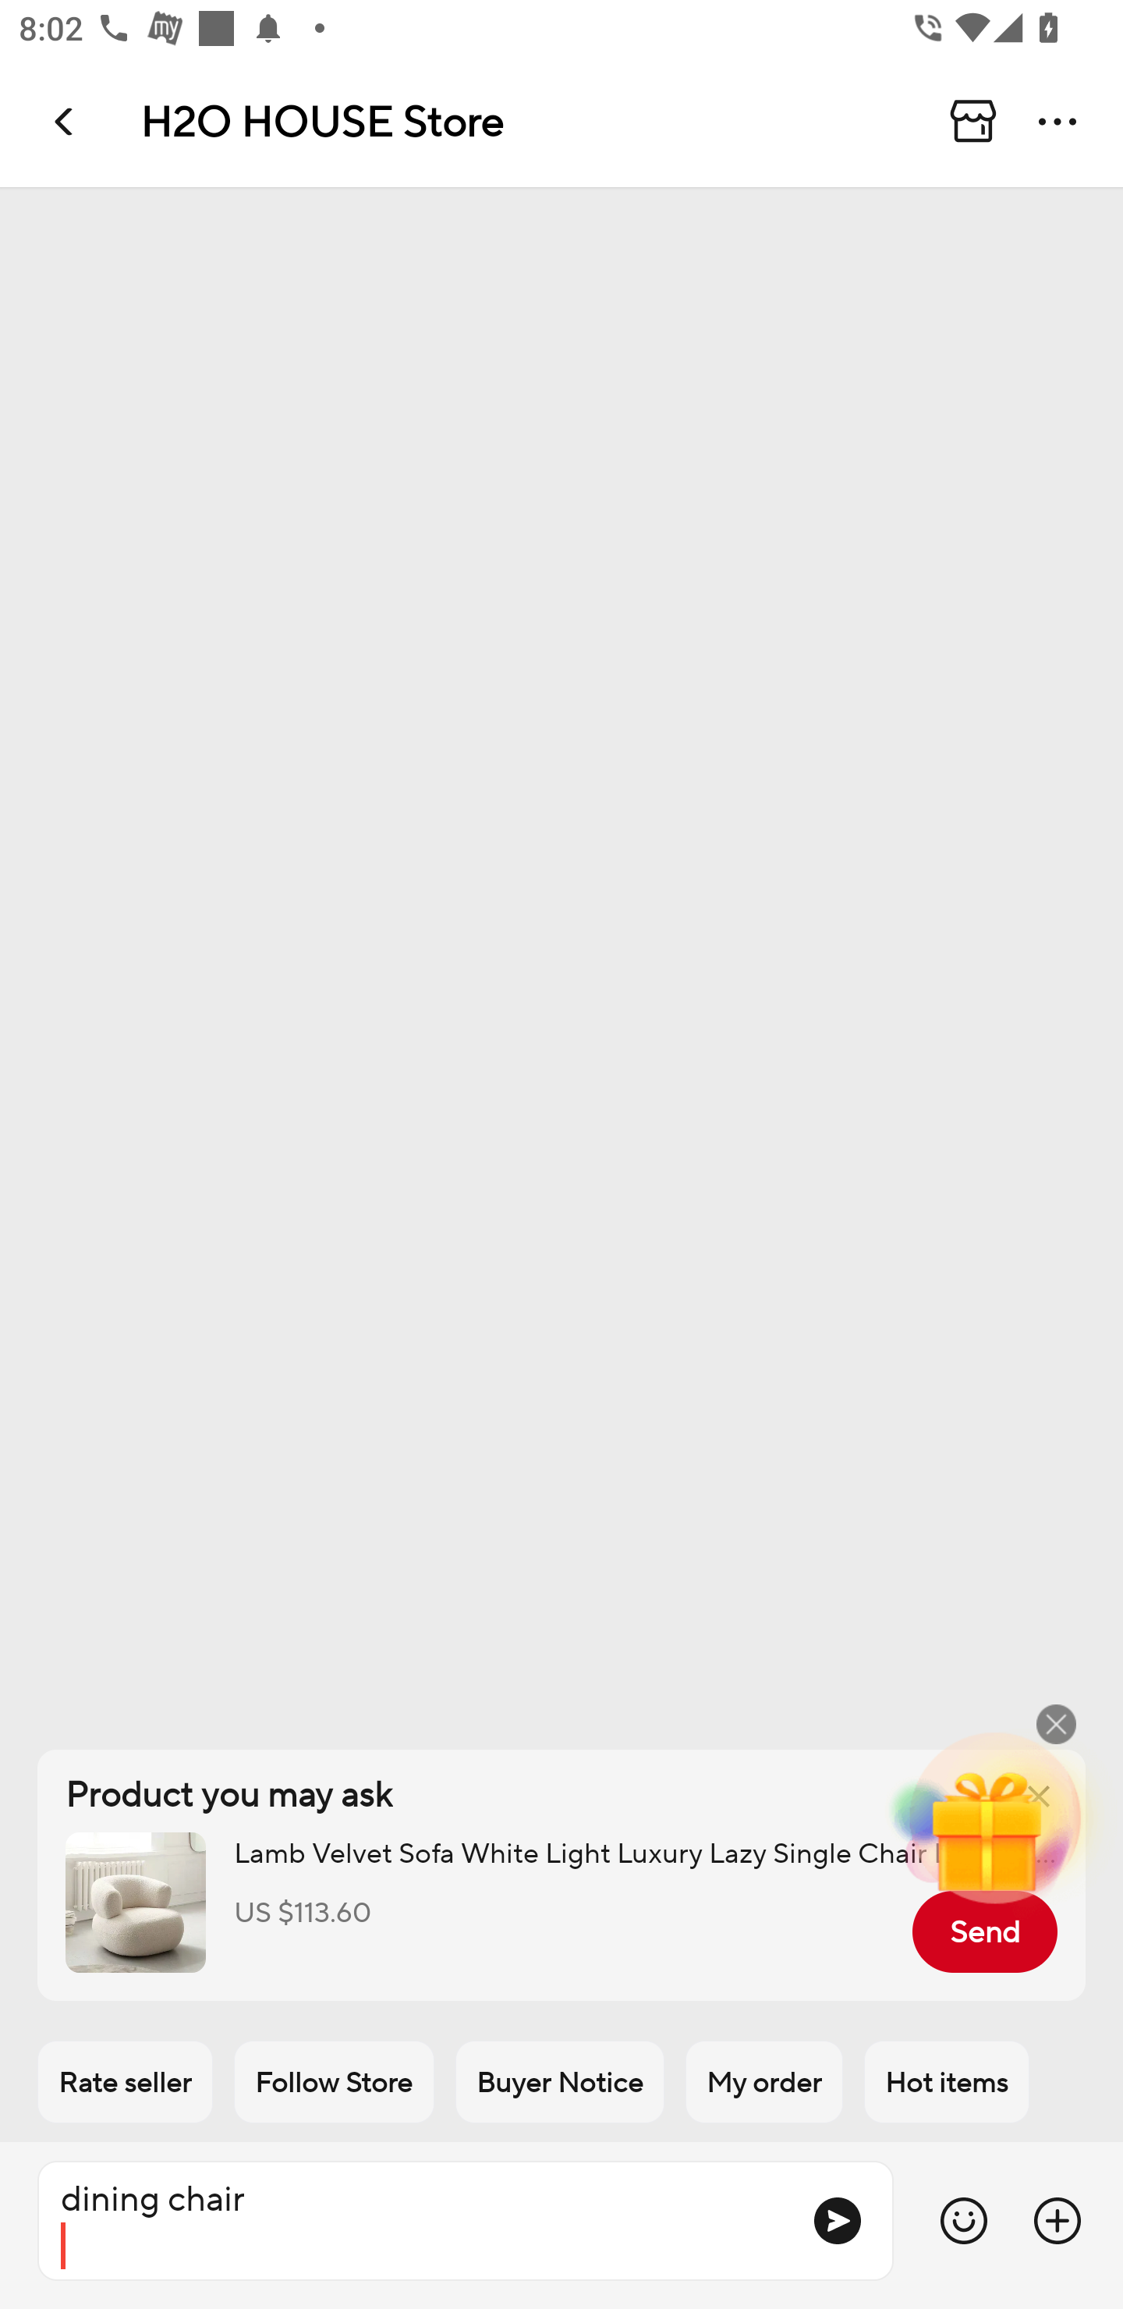  I want to click on Hot items, so click(947, 2083).